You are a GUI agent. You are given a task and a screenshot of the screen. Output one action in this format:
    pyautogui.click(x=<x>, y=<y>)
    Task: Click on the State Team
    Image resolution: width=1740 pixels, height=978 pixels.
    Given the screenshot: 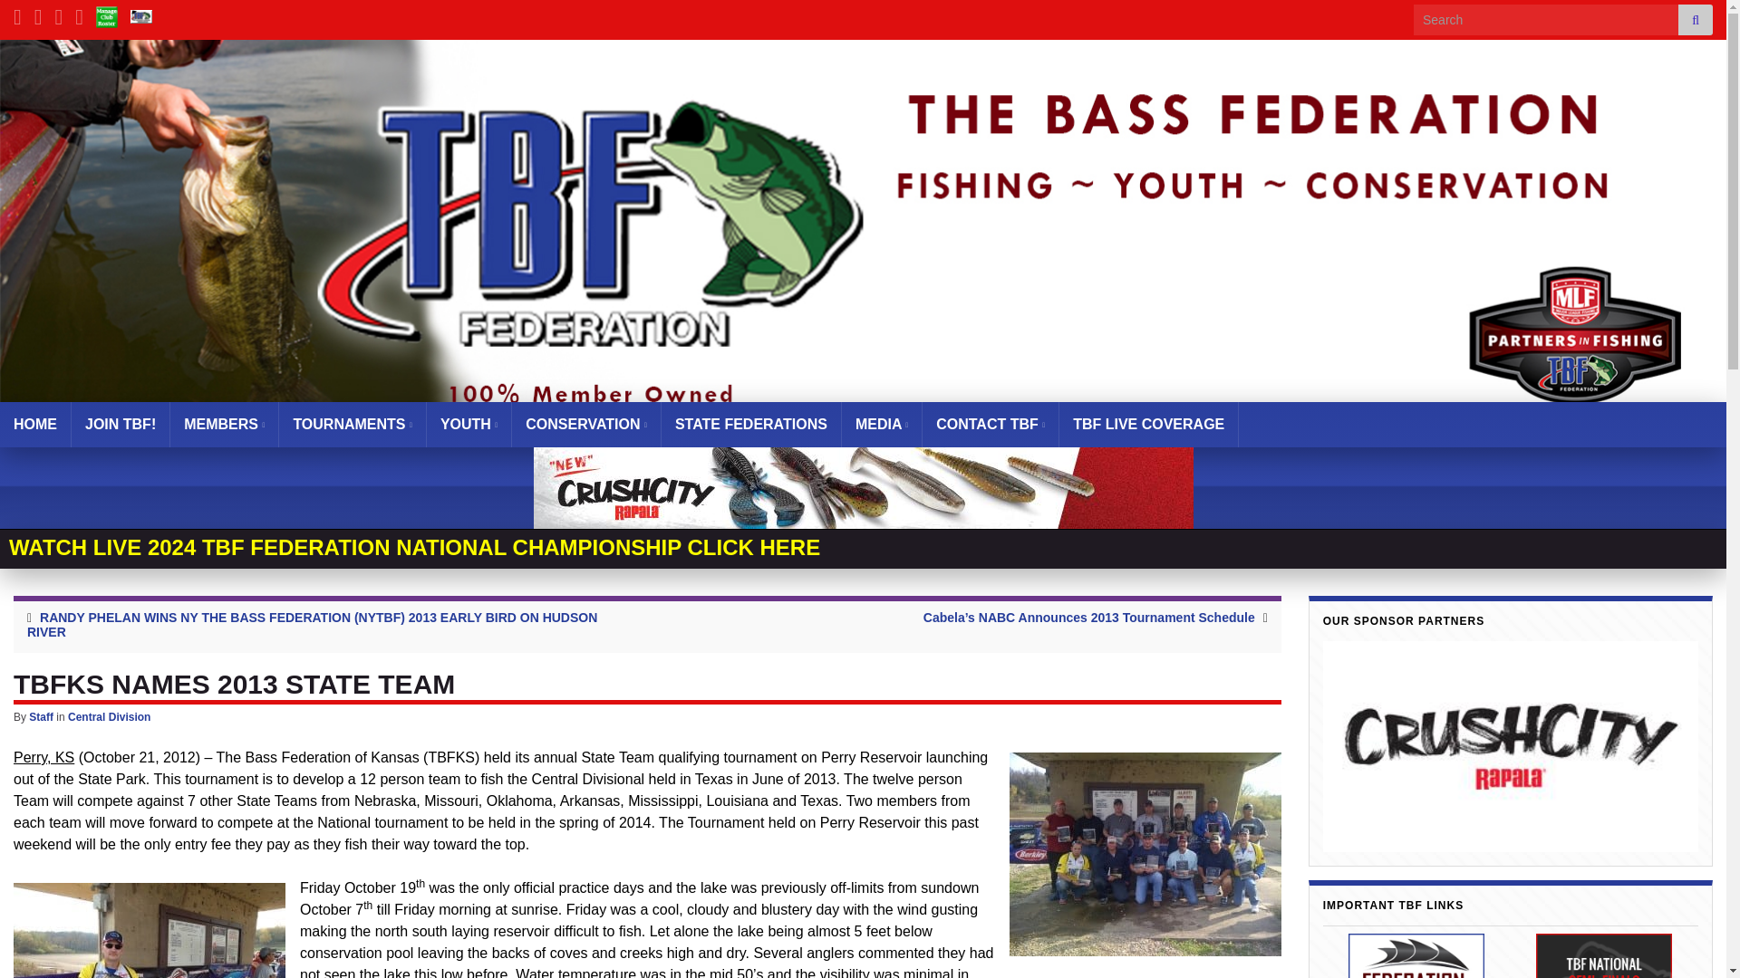 What is the action you would take?
    pyautogui.click(x=1145, y=854)
    